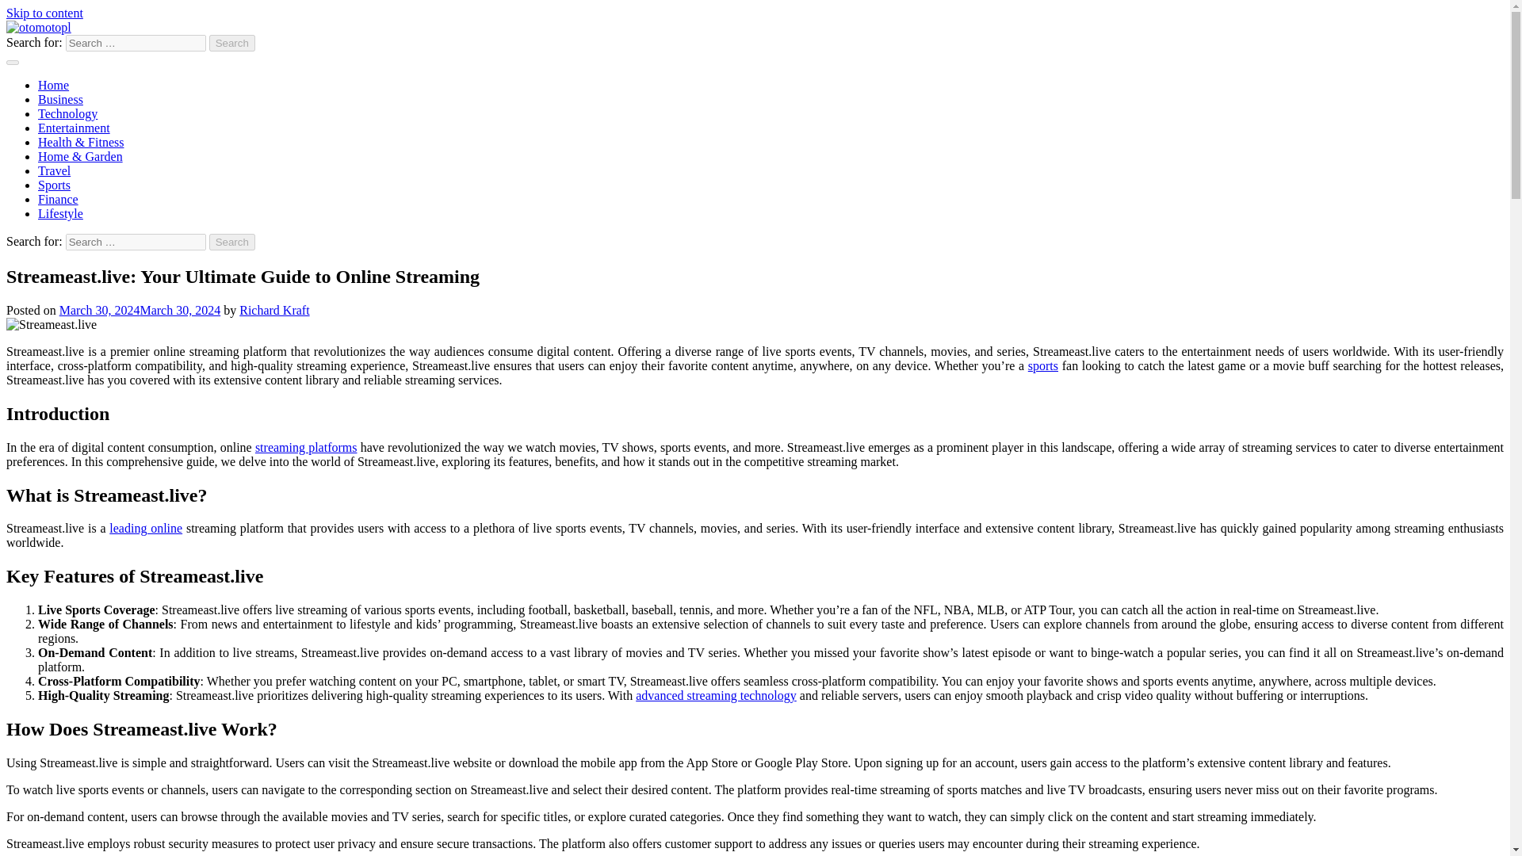 The width and height of the screenshot is (1522, 856). I want to click on Search, so click(232, 242).